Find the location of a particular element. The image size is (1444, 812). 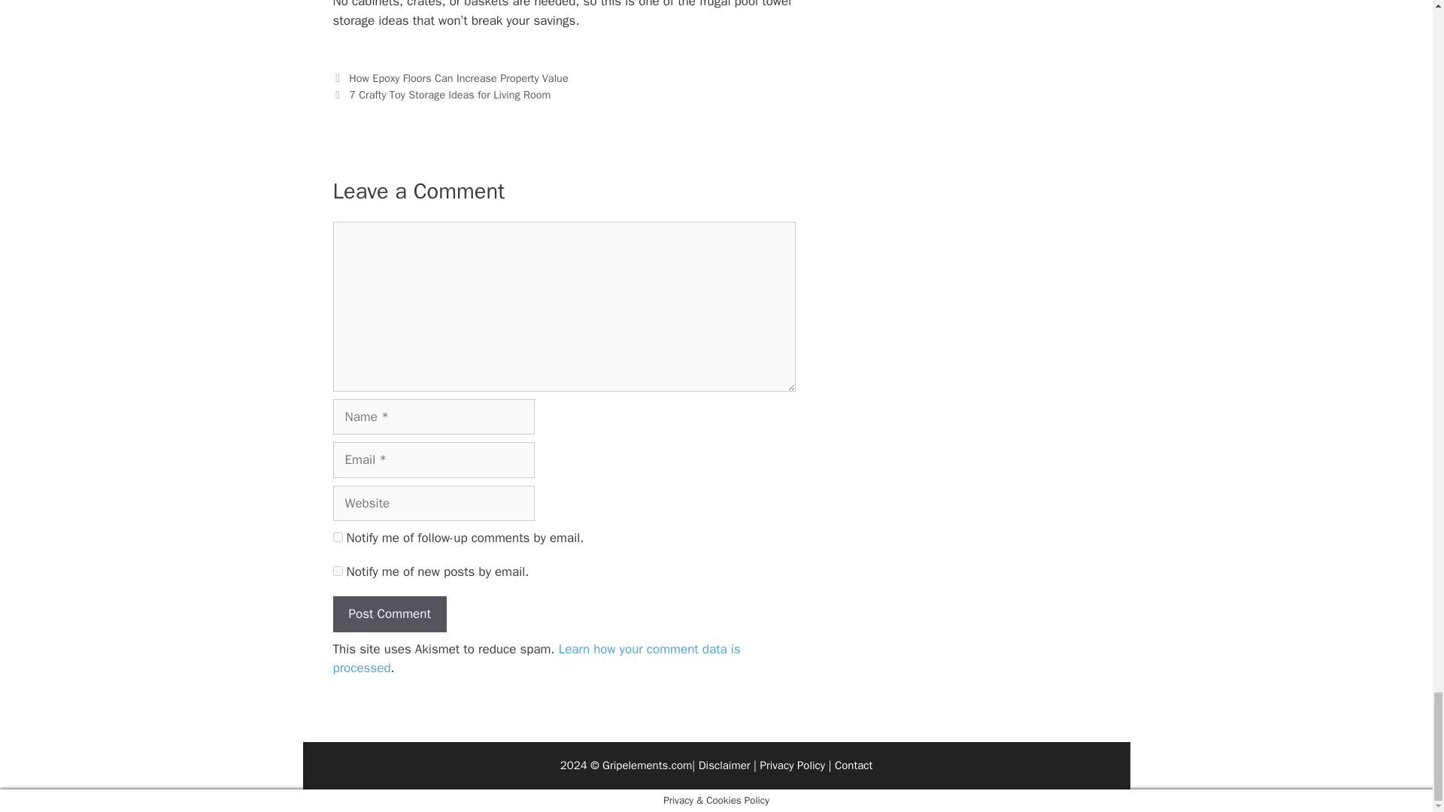

Privacy Policy is located at coordinates (791, 765).